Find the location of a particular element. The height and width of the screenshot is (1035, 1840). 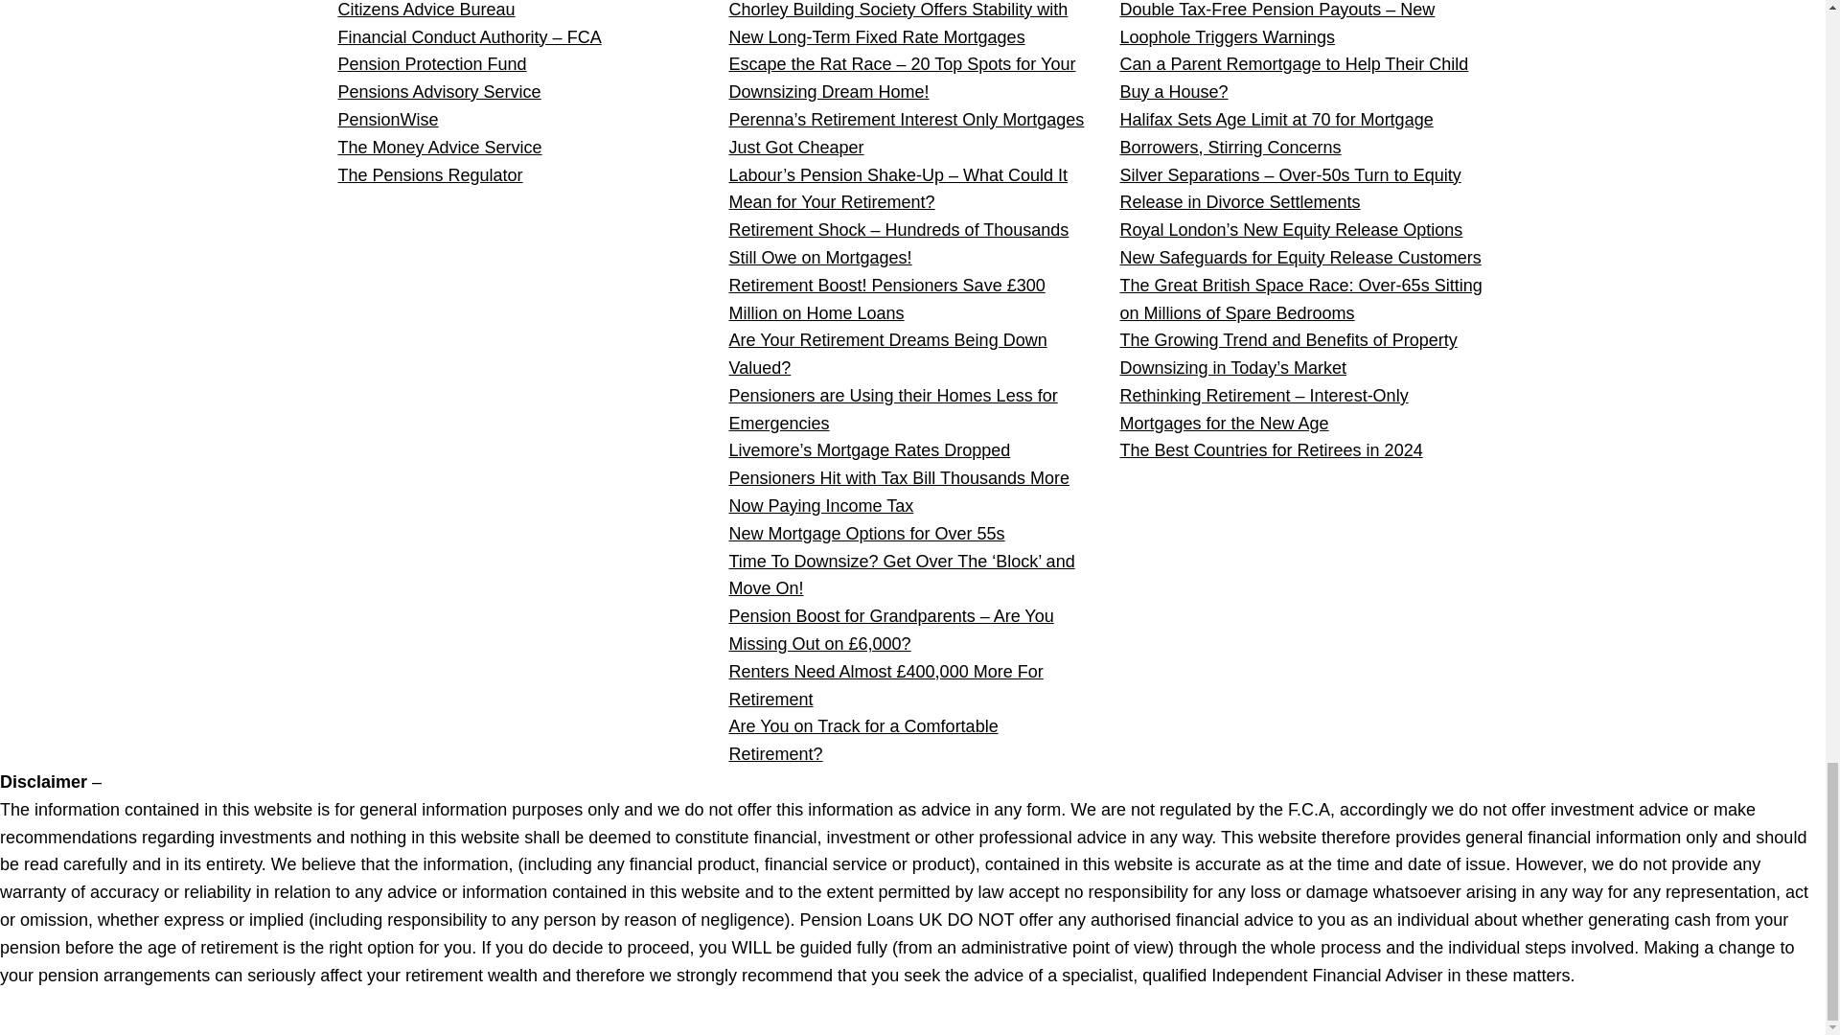

Are Your Retirement Dreams Being Down Valued? is located at coordinates (887, 354).